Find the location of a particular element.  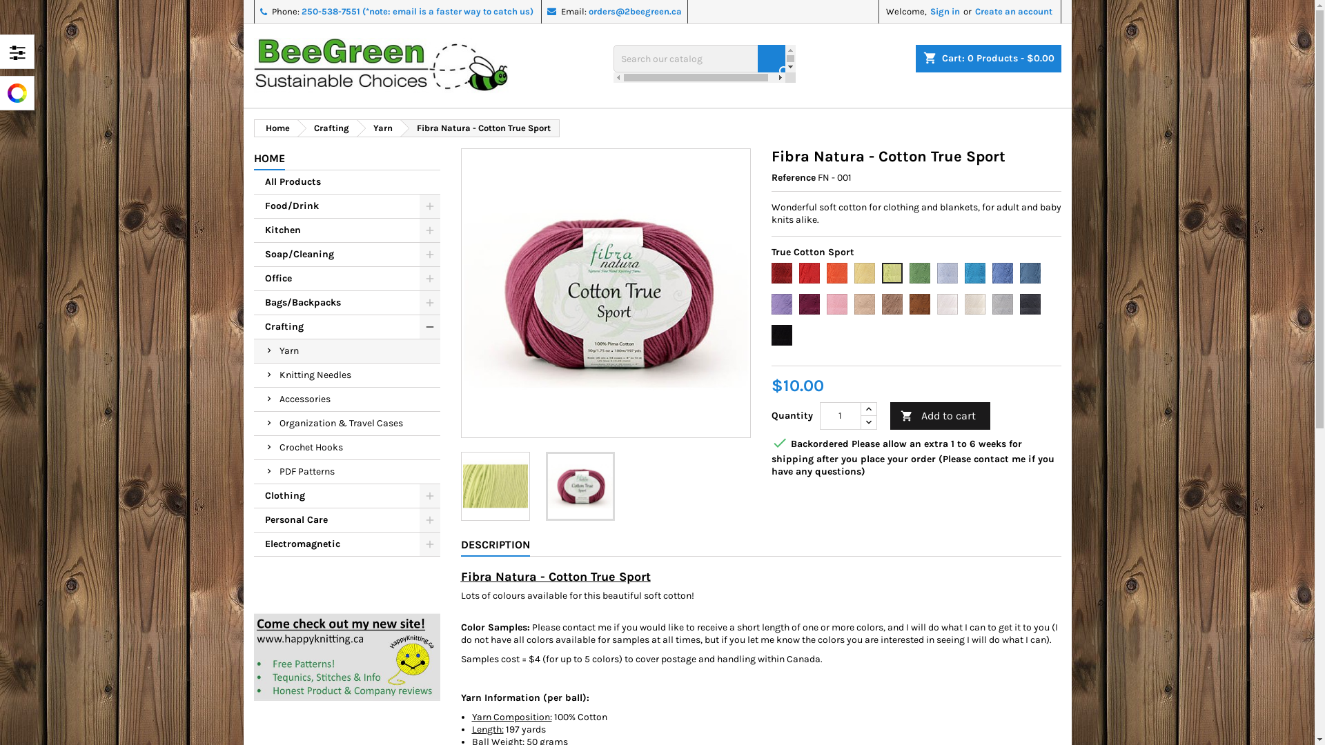

Crafting is located at coordinates (347, 327).